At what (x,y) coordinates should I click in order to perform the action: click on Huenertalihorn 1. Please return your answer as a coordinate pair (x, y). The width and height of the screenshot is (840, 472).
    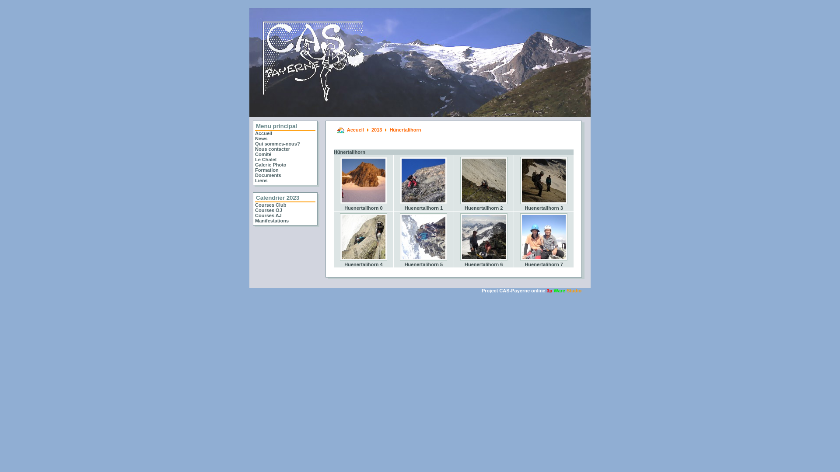
    Looking at the image, I should click on (423, 206).